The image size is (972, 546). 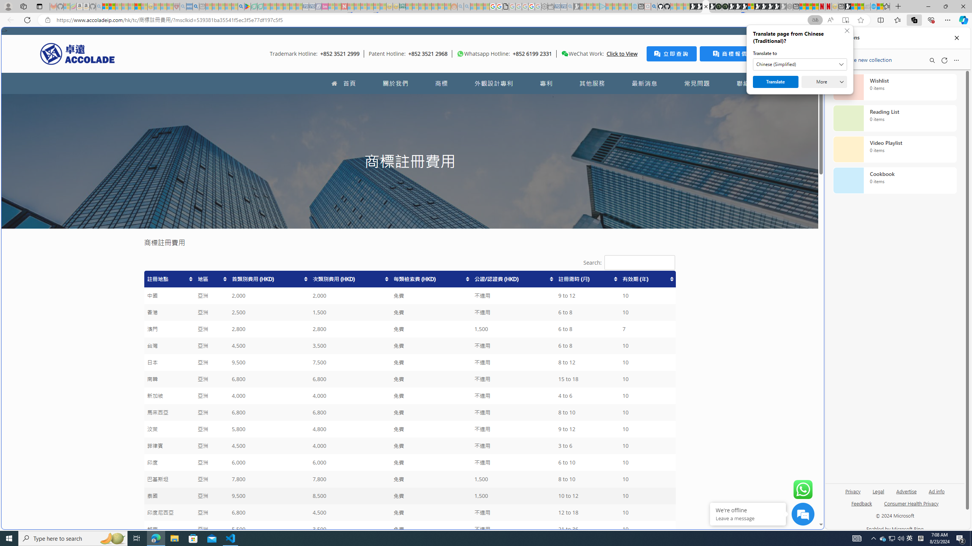 I want to click on Feedback, so click(x=862, y=503).